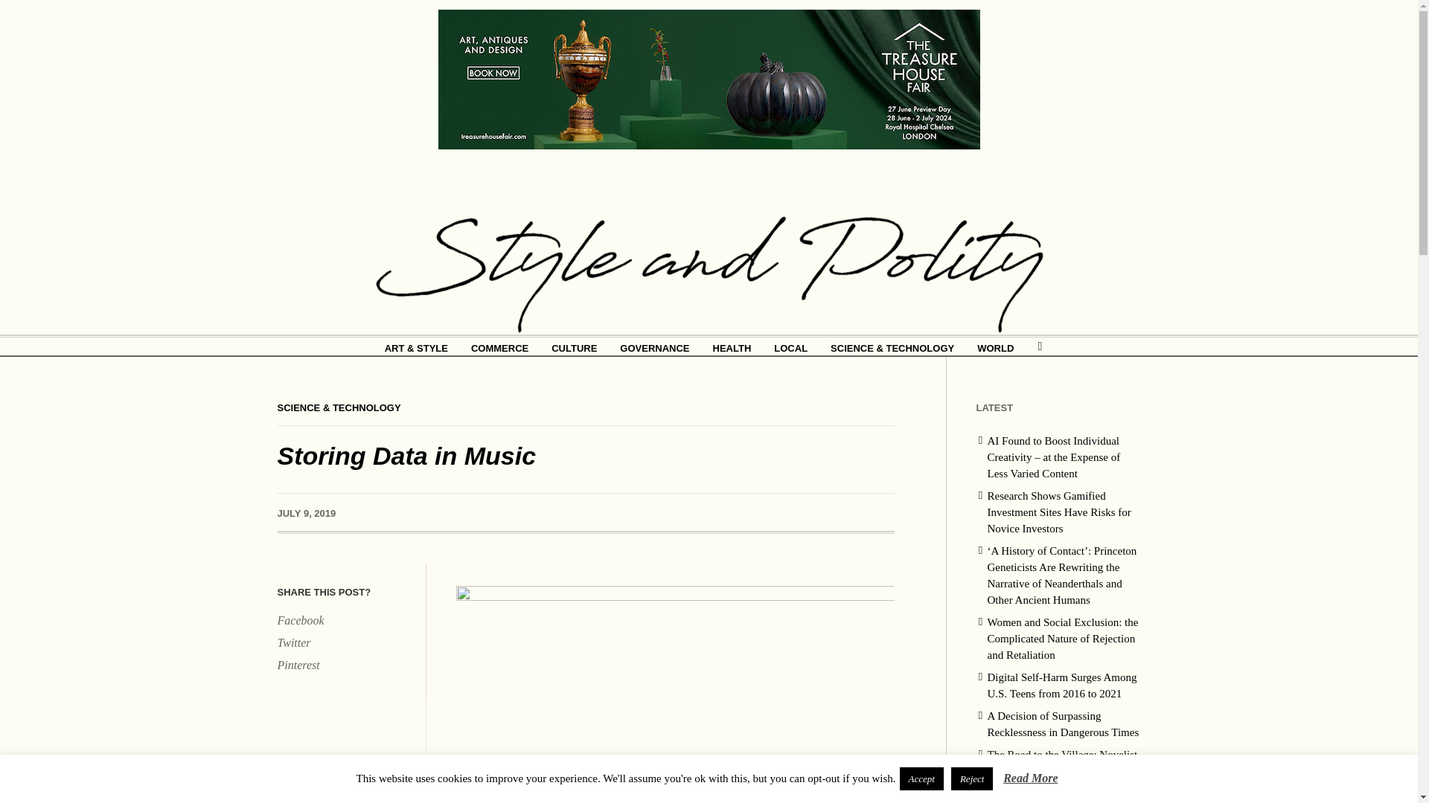  What do you see at coordinates (574, 346) in the screenshot?
I see `CULTURE` at bounding box center [574, 346].